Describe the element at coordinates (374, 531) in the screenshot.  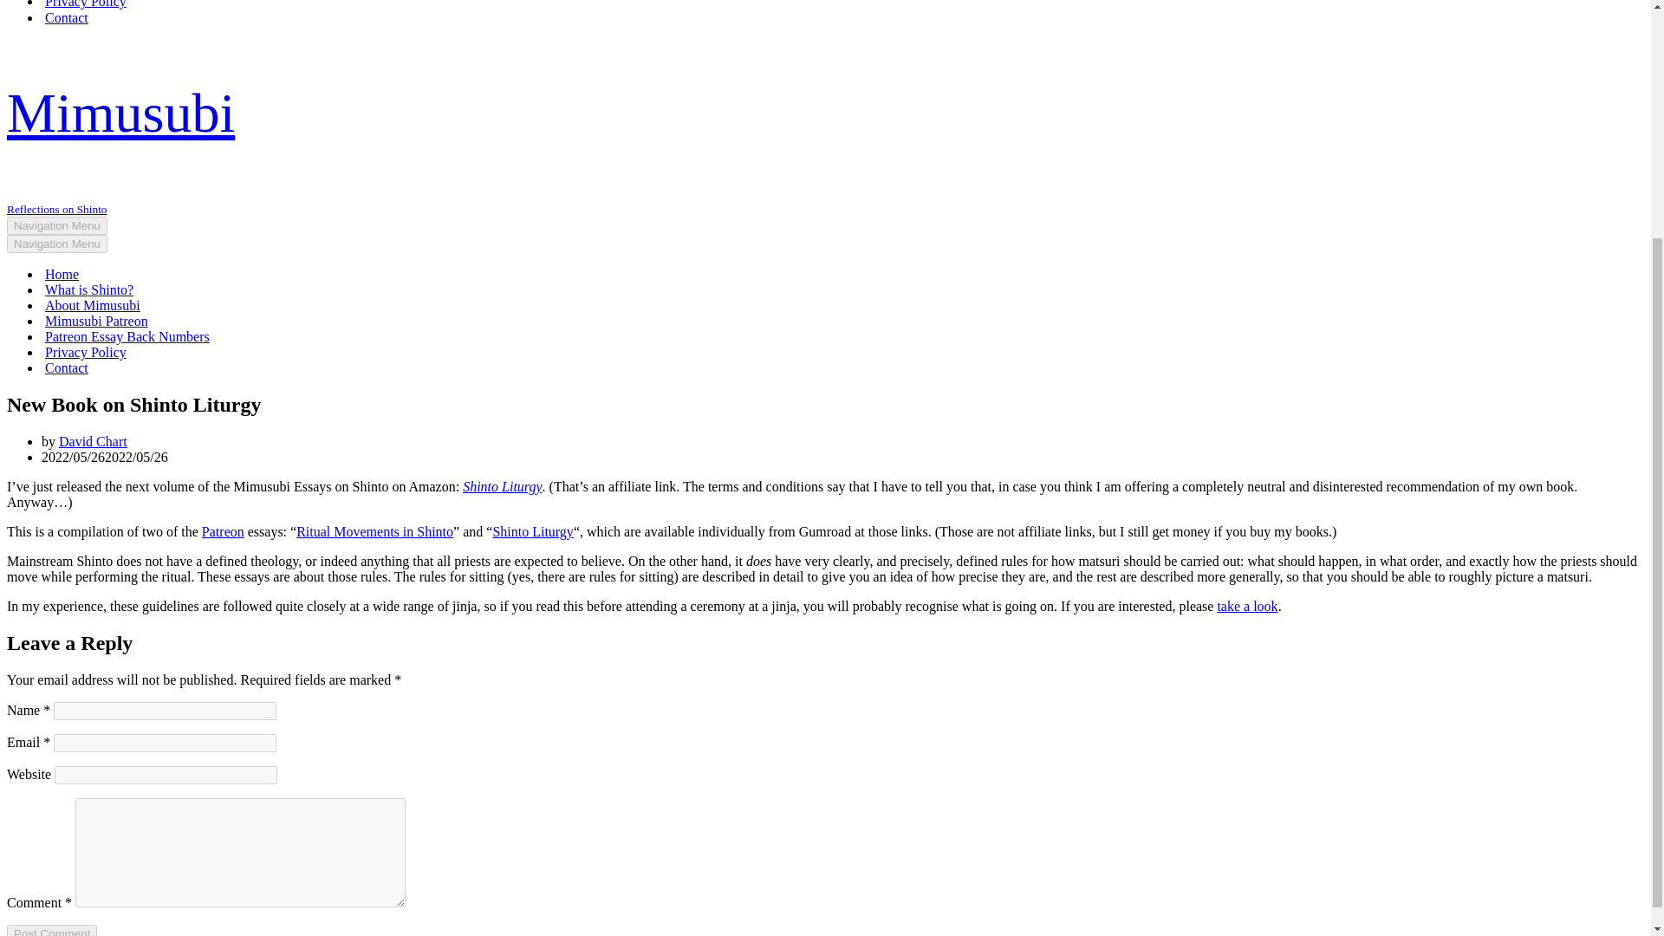
I see `Ritual Movements in Shinto` at that location.